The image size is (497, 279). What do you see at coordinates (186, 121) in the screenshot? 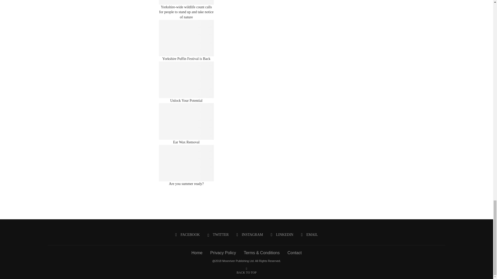
I see `Ear Wax Removal` at bounding box center [186, 121].